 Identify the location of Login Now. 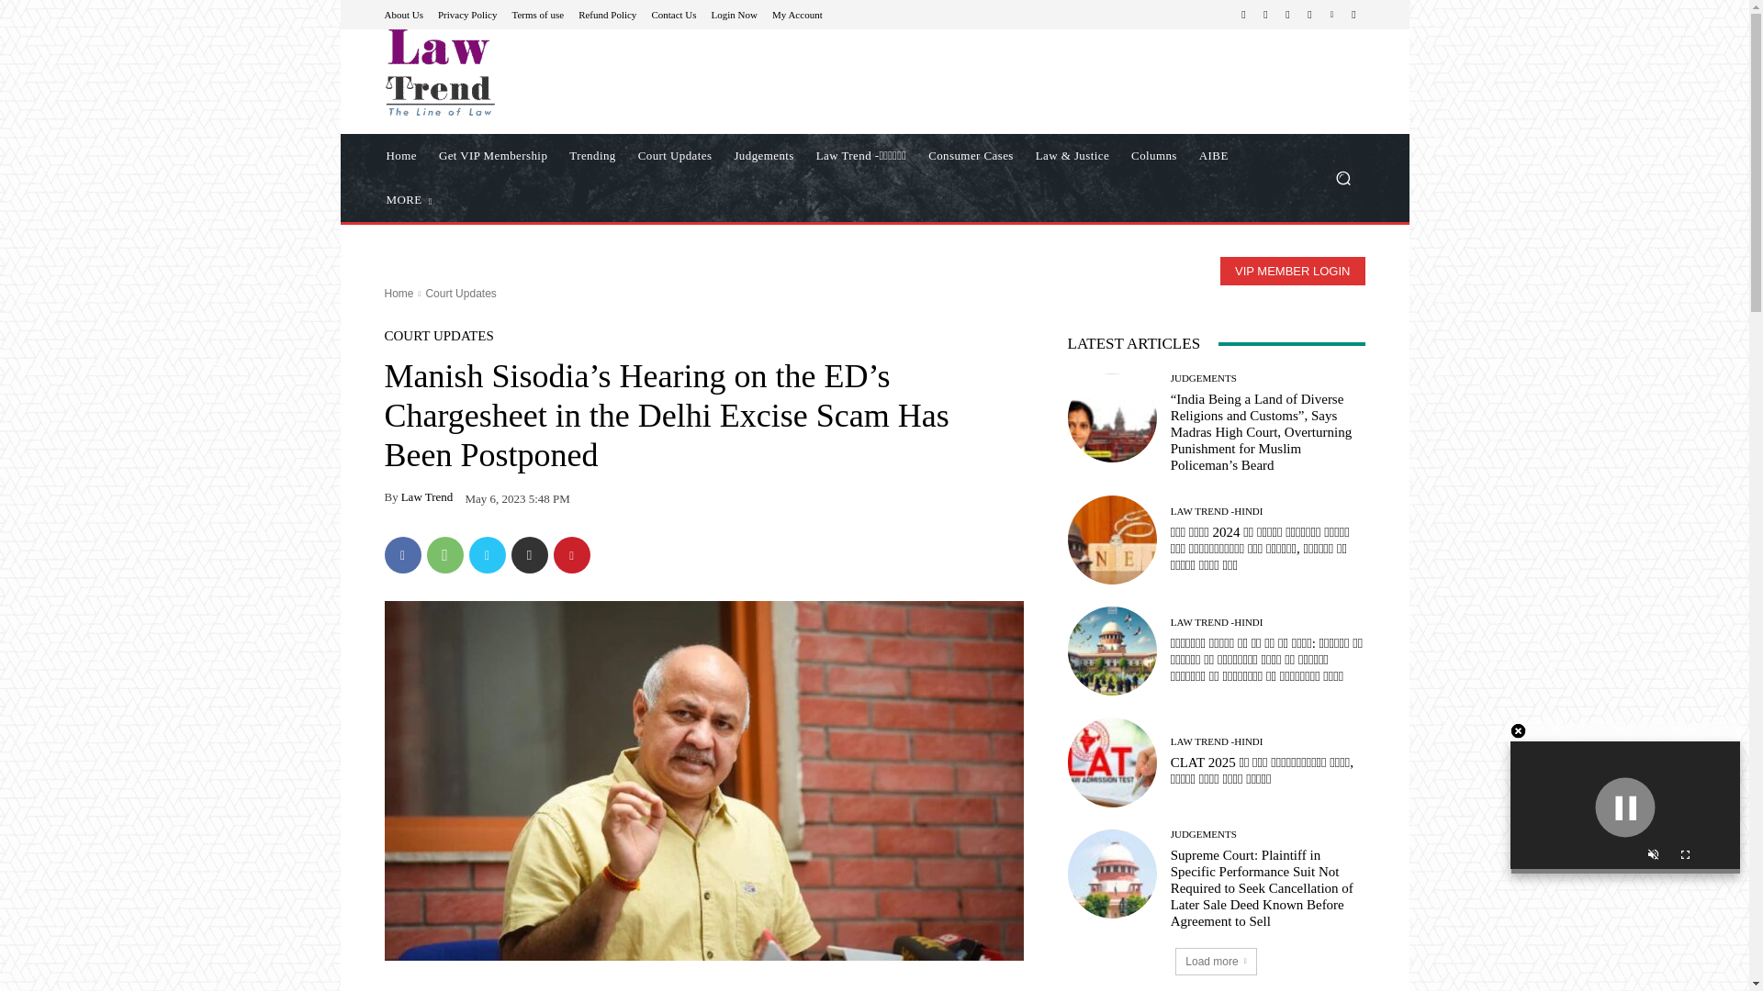
(735, 13).